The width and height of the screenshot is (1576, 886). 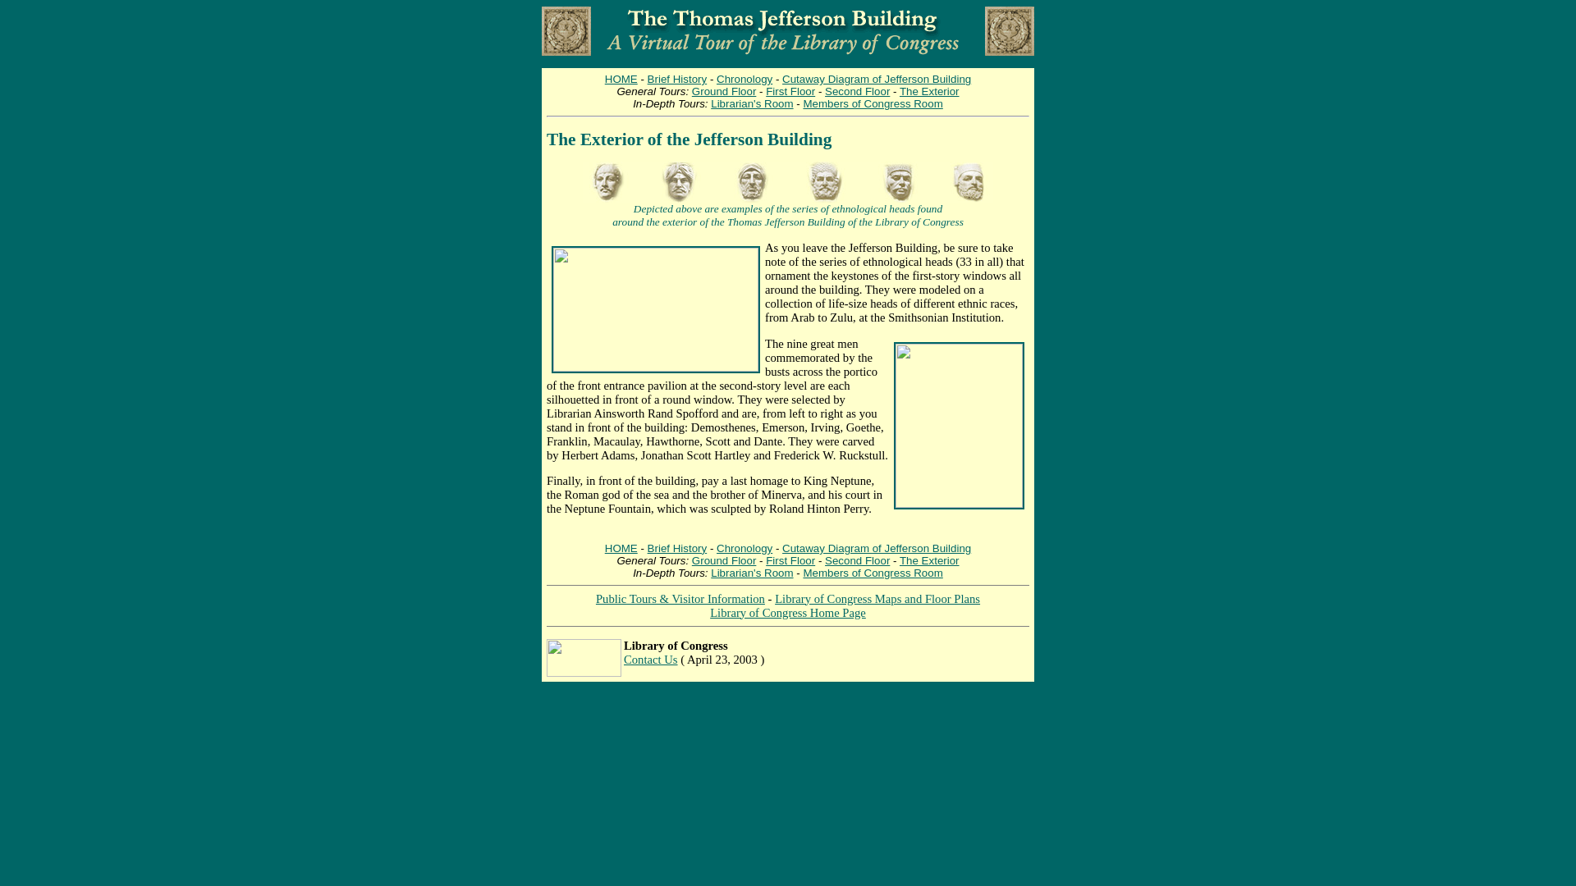 What do you see at coordinates (872, 573) in the screenshot?
I see `Members of Congress Room` at bounding box center [872, 573].